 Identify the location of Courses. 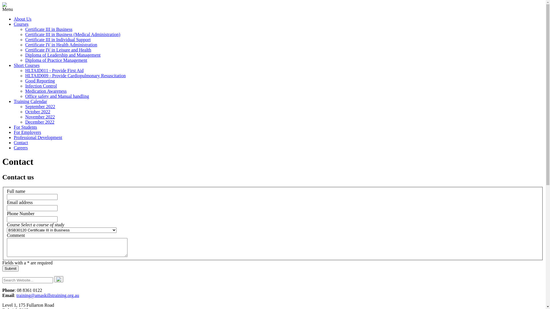
(21, 24).